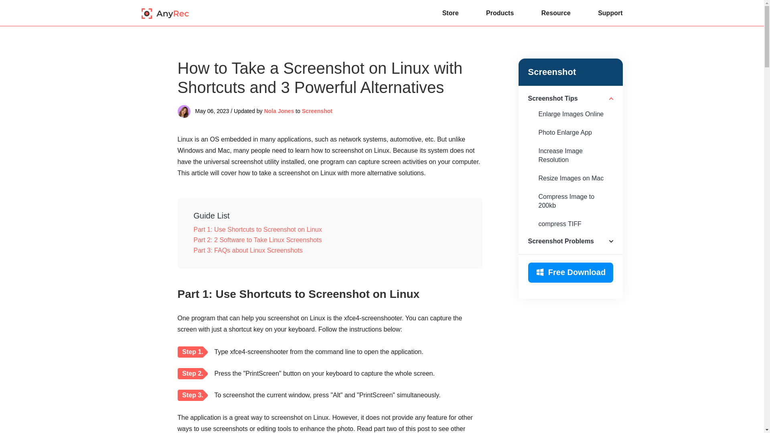  I want to click on Support, so click(610, 13).